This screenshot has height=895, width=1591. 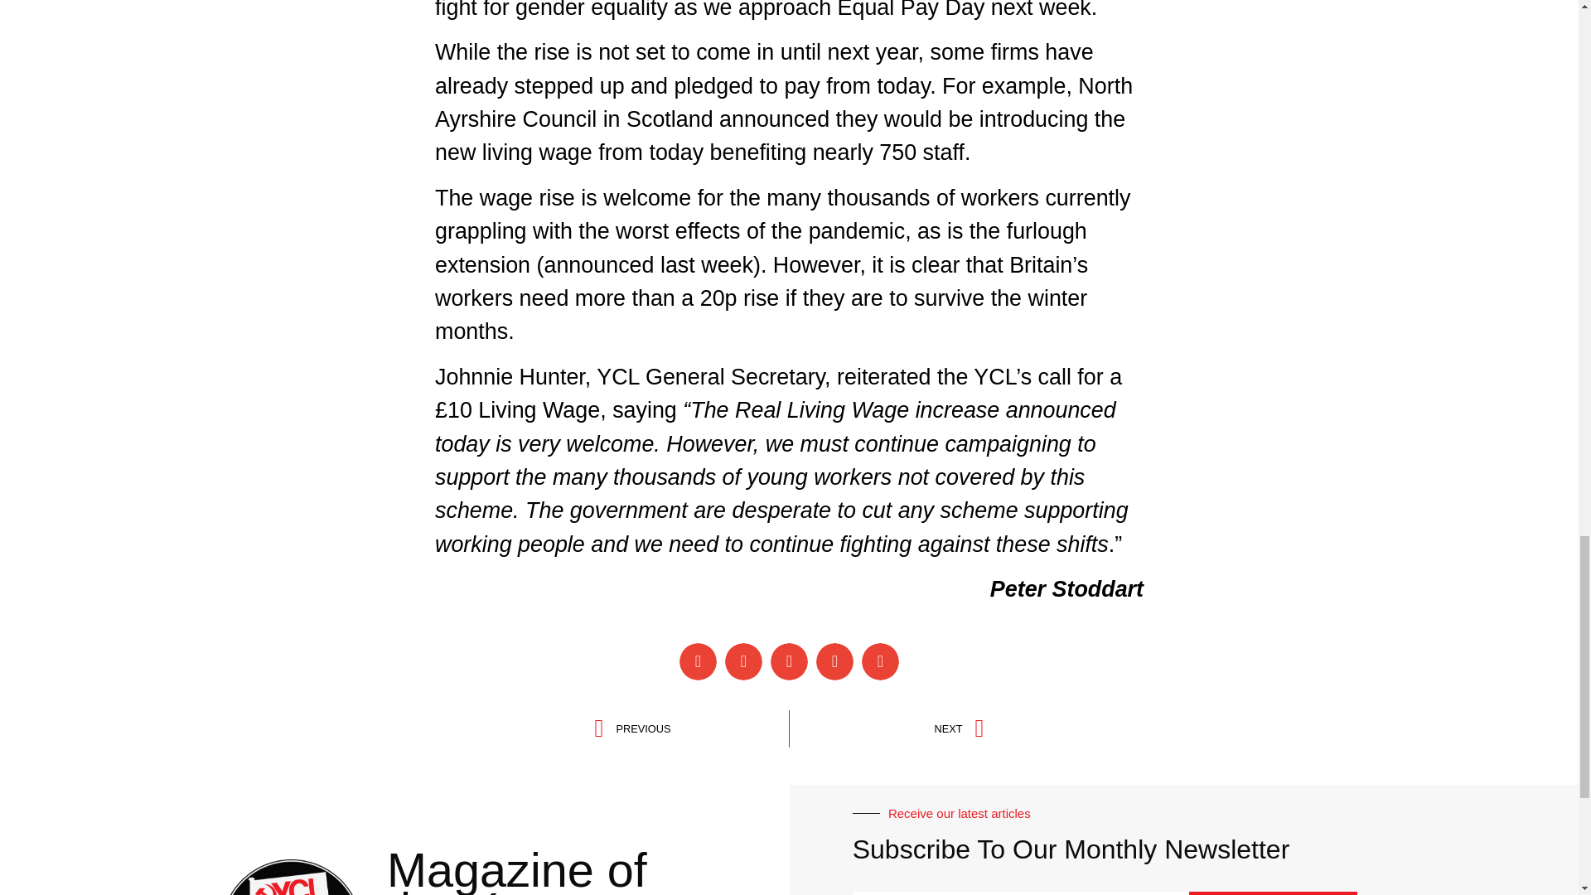 I want to click on NEXT, so click(x=517, y=869).